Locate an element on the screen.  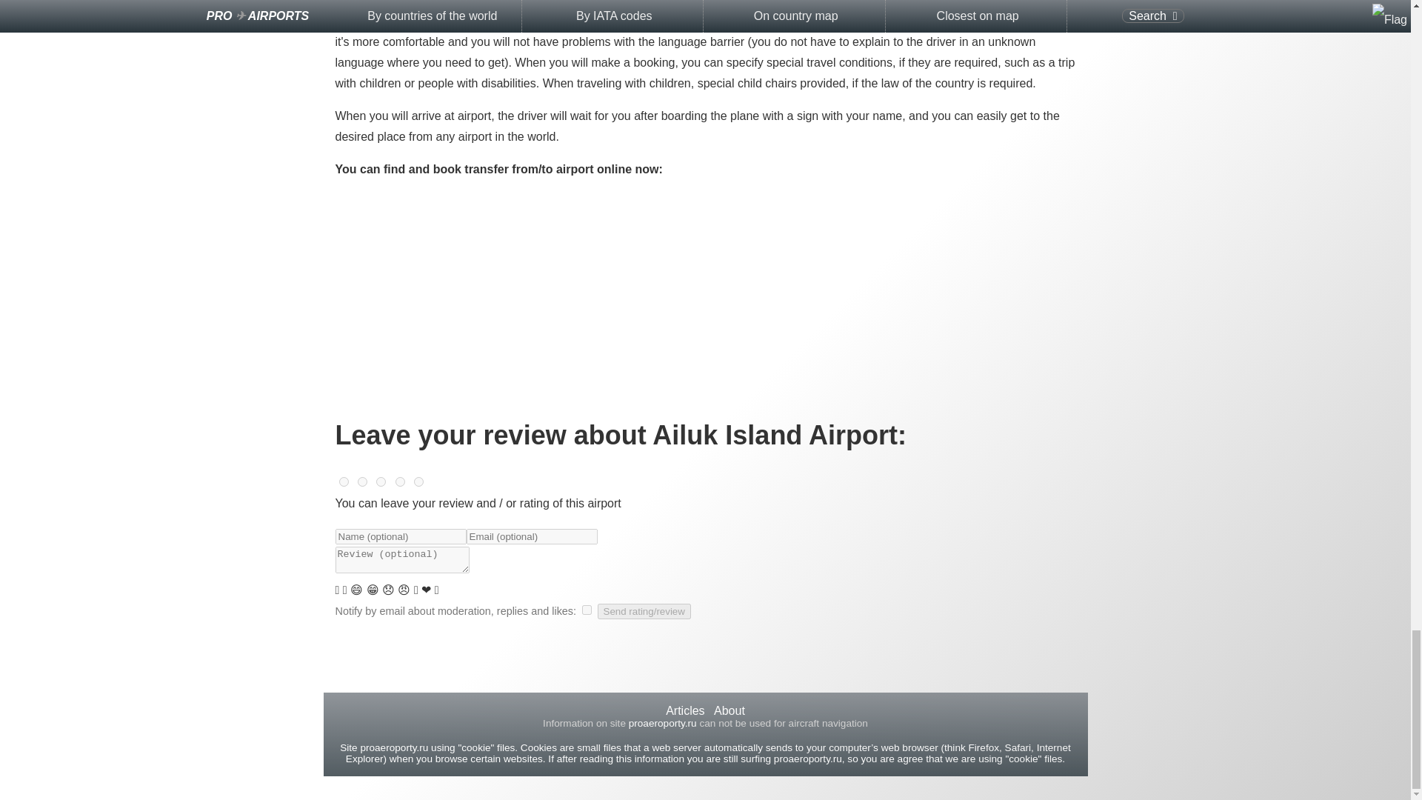
on is located at coordinates (587, 610).